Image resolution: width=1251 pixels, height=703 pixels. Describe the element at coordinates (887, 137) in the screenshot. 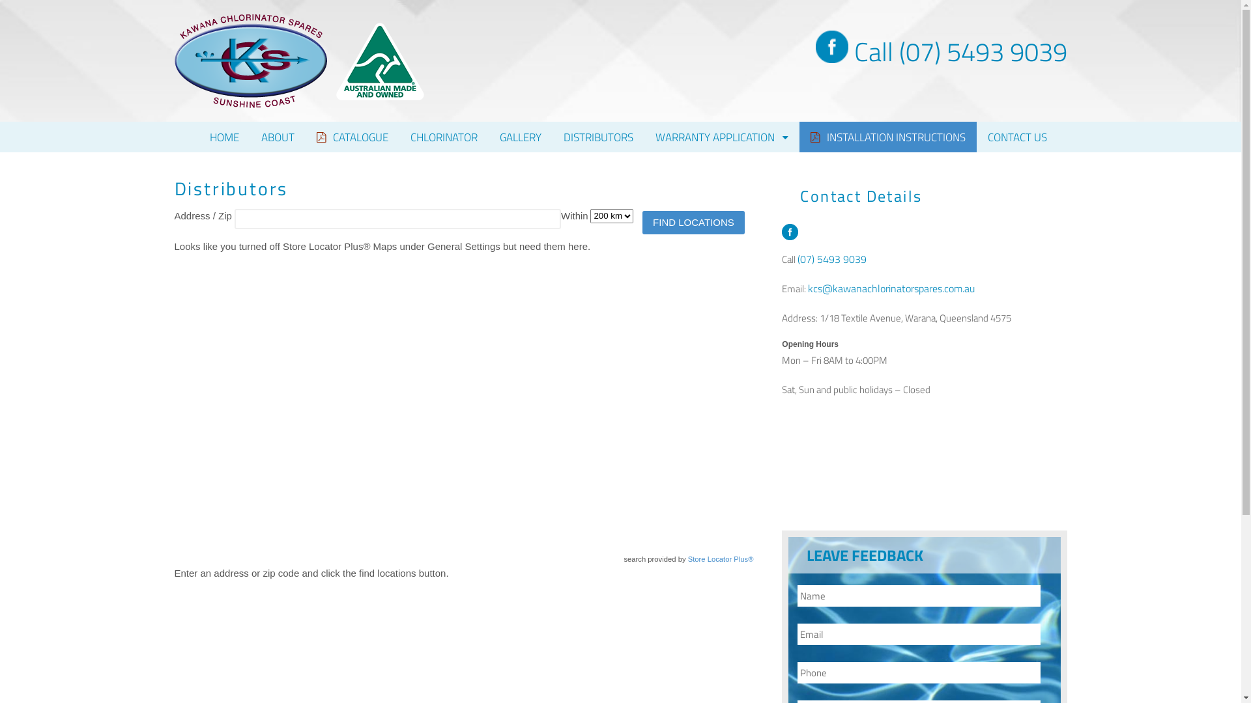

I see `INSTALLATION INSTRUCTIONS` at that location.